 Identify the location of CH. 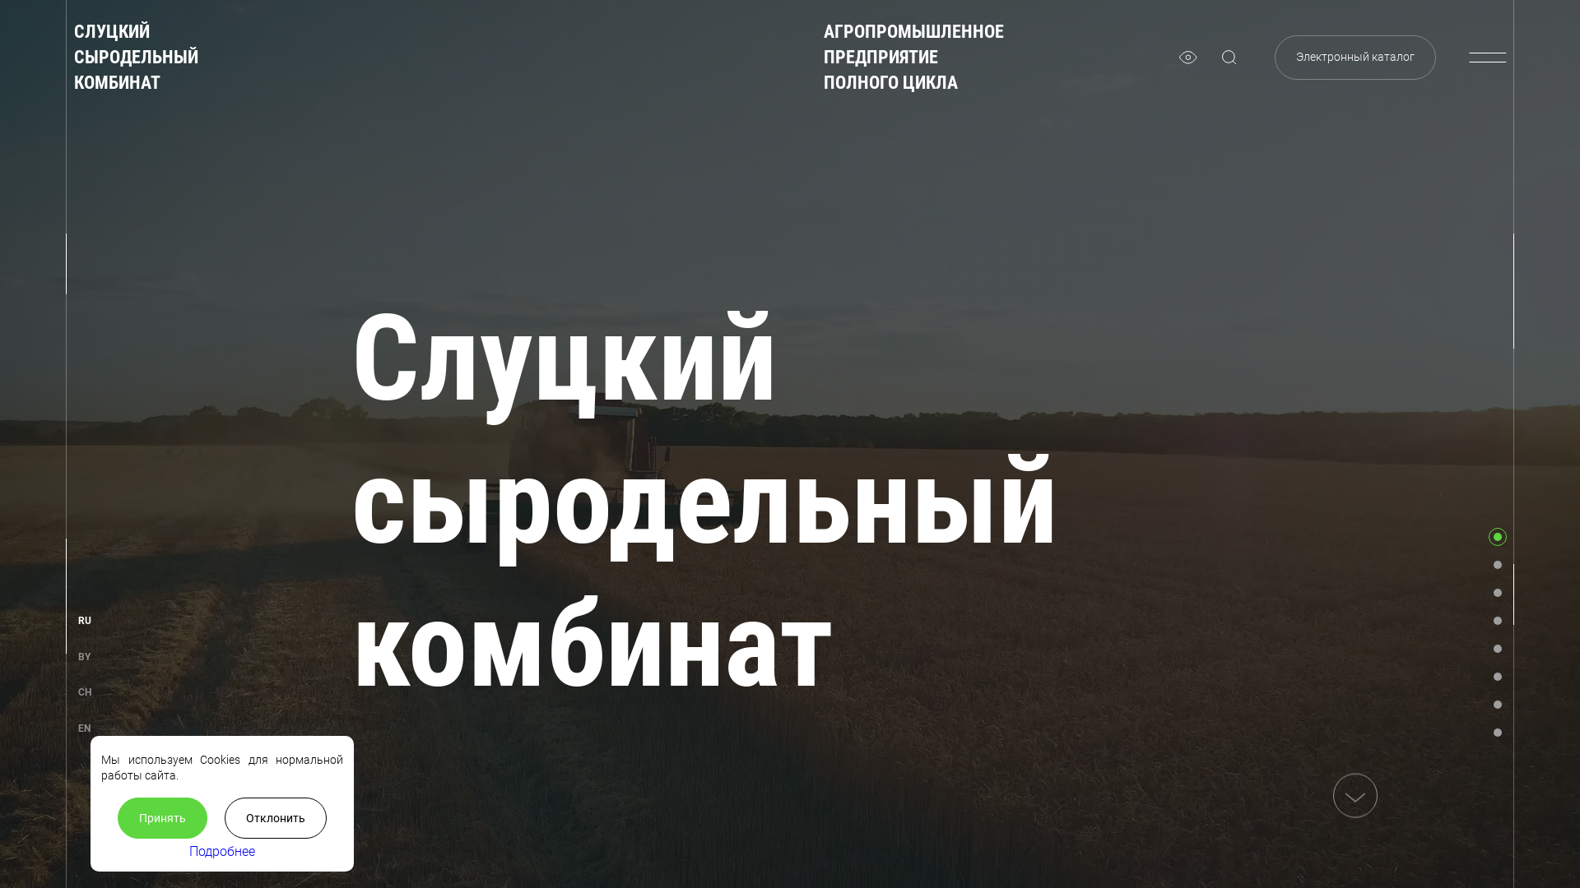
(85, 692).